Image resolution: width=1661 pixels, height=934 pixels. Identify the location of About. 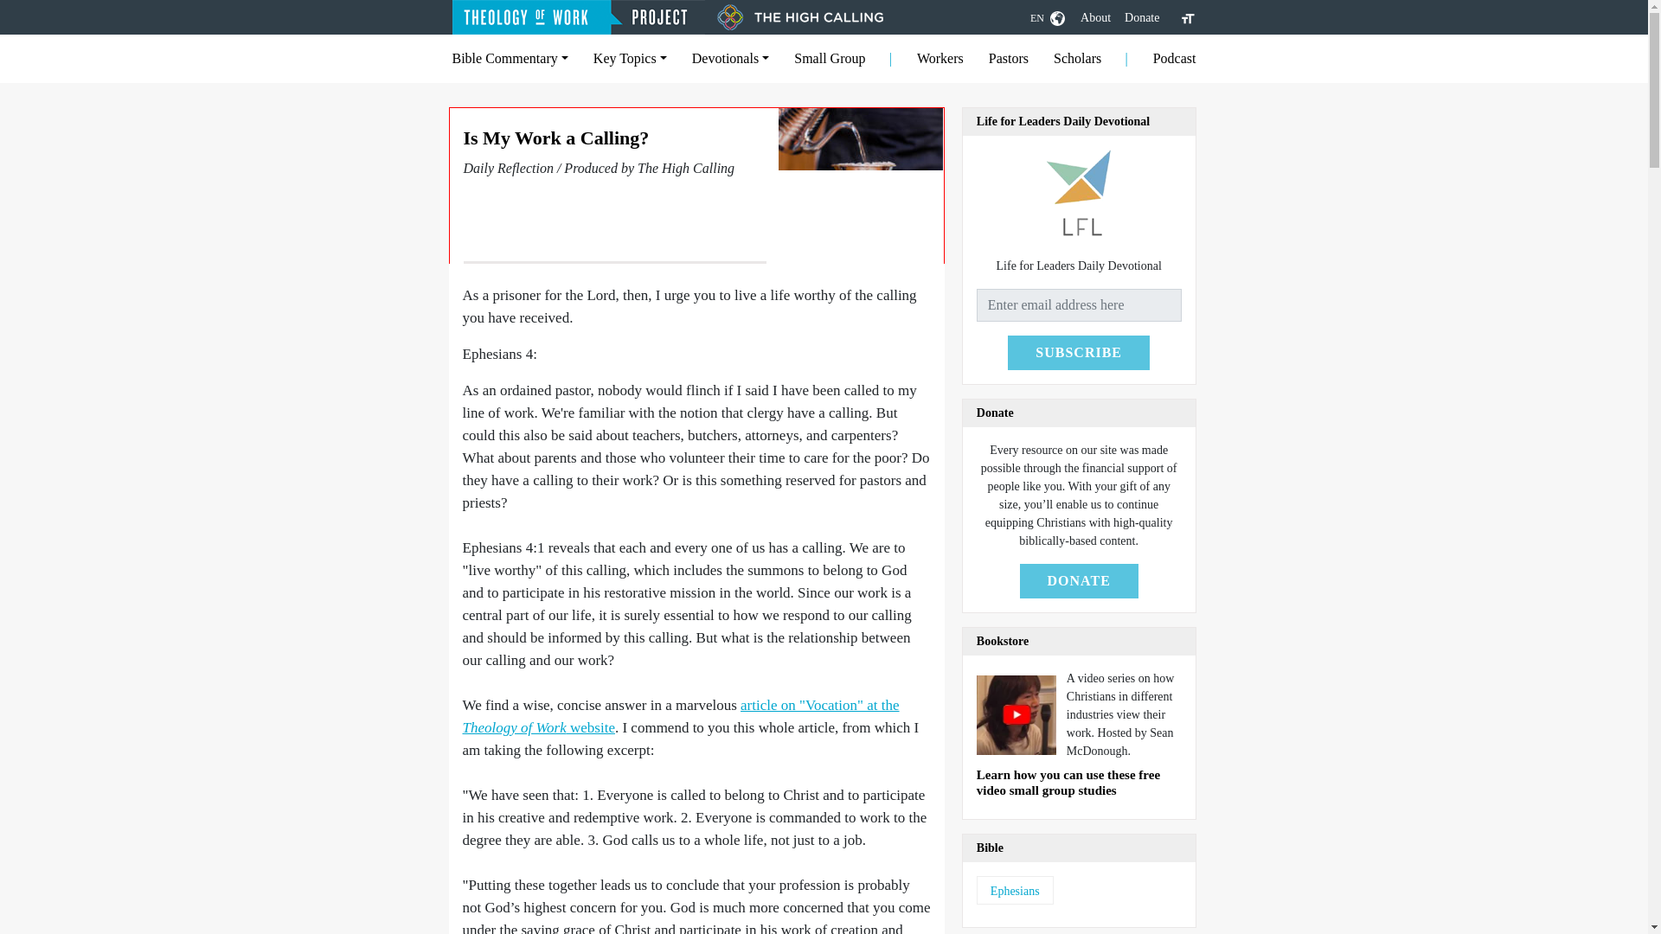
(1095, 17).